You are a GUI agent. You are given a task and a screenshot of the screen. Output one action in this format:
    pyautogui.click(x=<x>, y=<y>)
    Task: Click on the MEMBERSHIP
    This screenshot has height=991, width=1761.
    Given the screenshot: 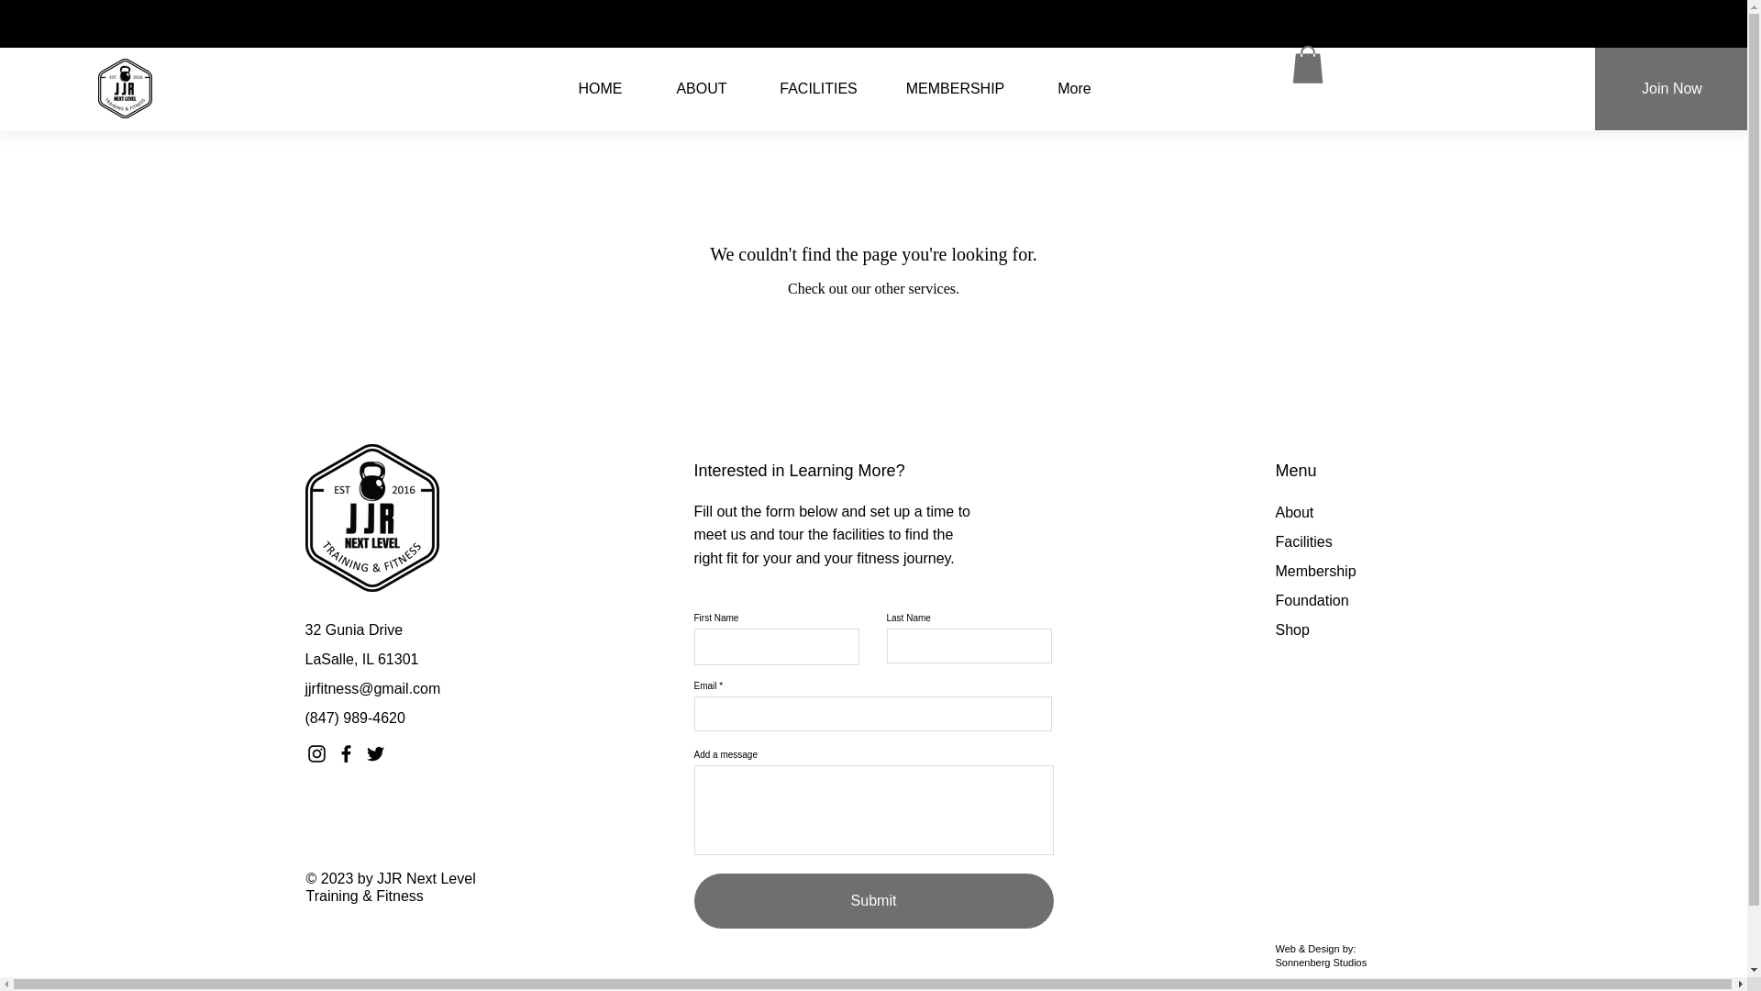 What is the action you would take?
    pyautogui.click(x=954, y=89)
    